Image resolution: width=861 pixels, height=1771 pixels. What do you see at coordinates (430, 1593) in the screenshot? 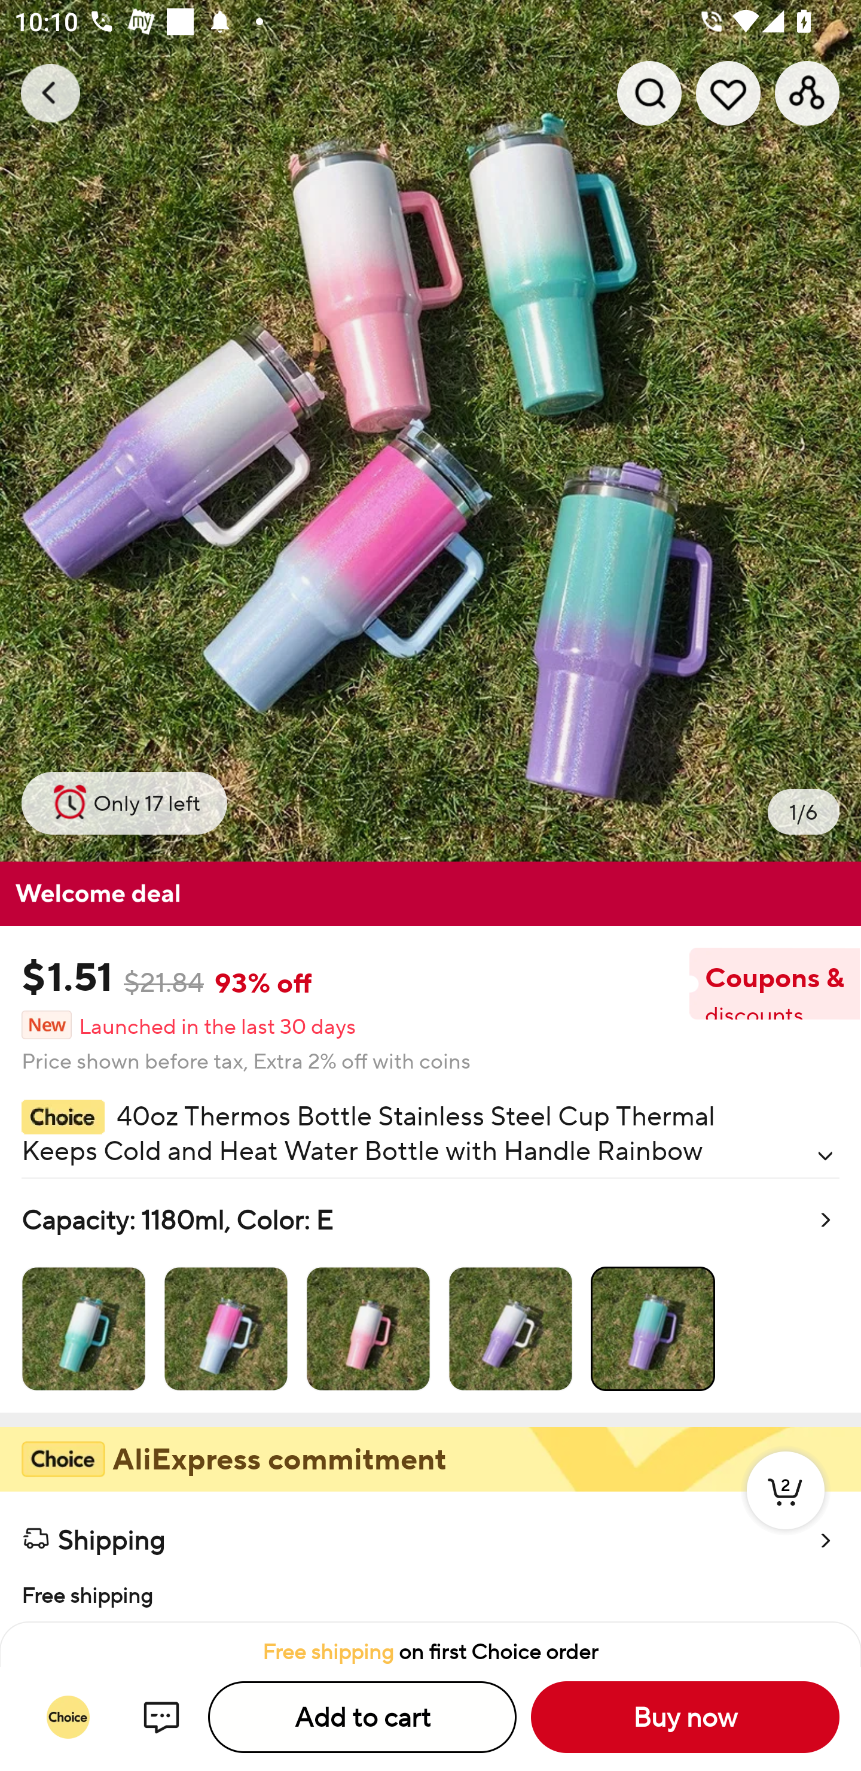
I see `Free shipping  delivery by Mar 19 - 22 ` at bounding box center [430, 1593].